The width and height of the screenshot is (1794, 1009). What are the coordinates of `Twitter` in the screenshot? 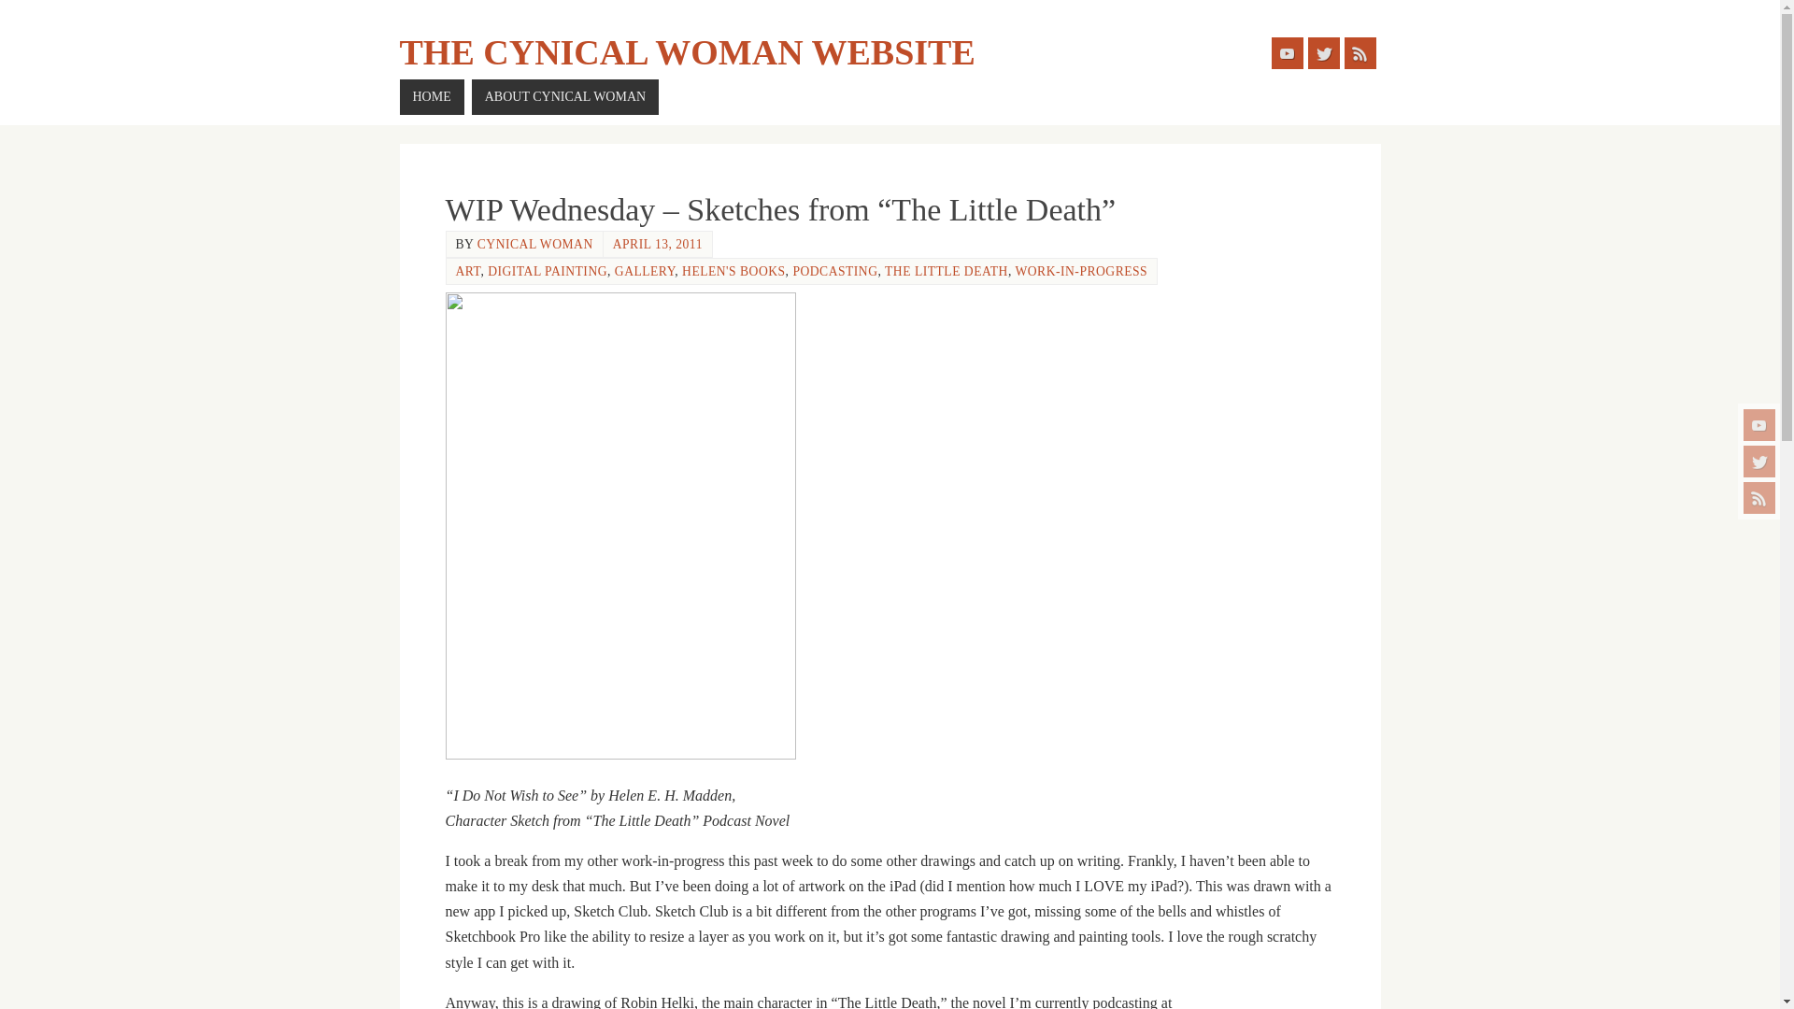 It's located at (1323, 52).